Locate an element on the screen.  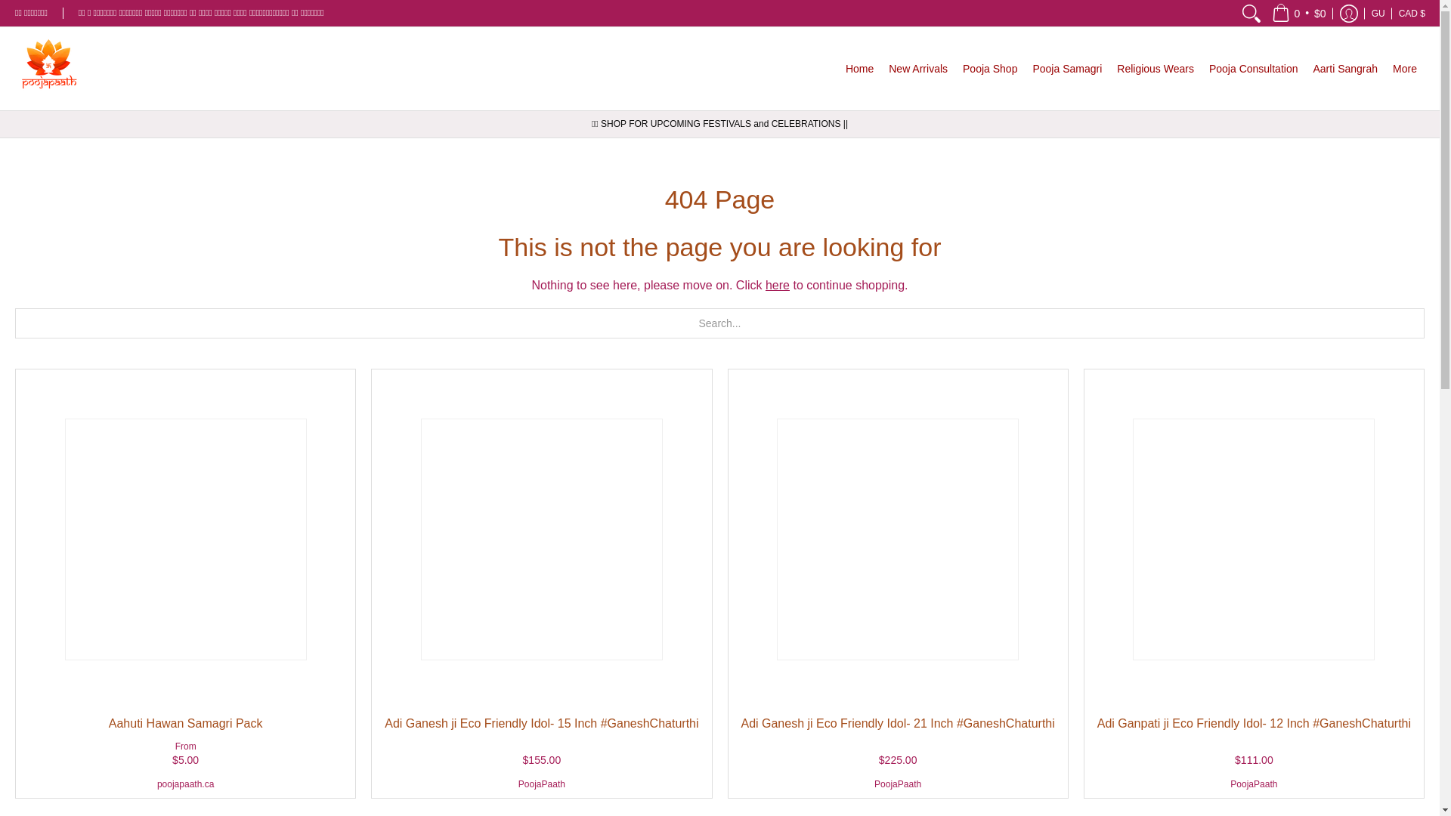
GU is located at coordinates (1378, 13).